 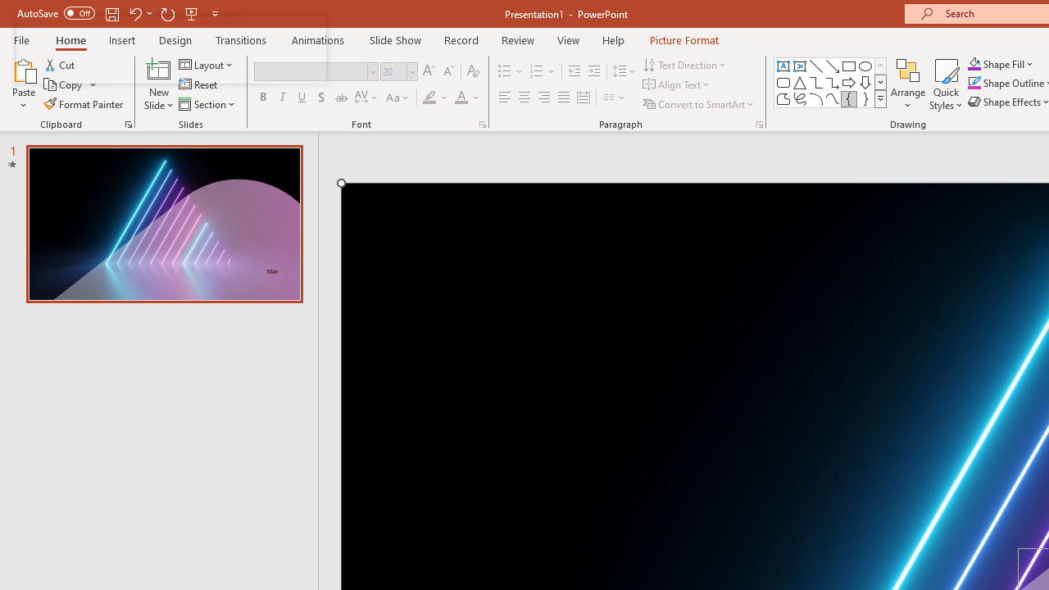 What do you see at coordinates (123, 39) in the screenshot?
I see `Insert` at bounding box center [123, 39].